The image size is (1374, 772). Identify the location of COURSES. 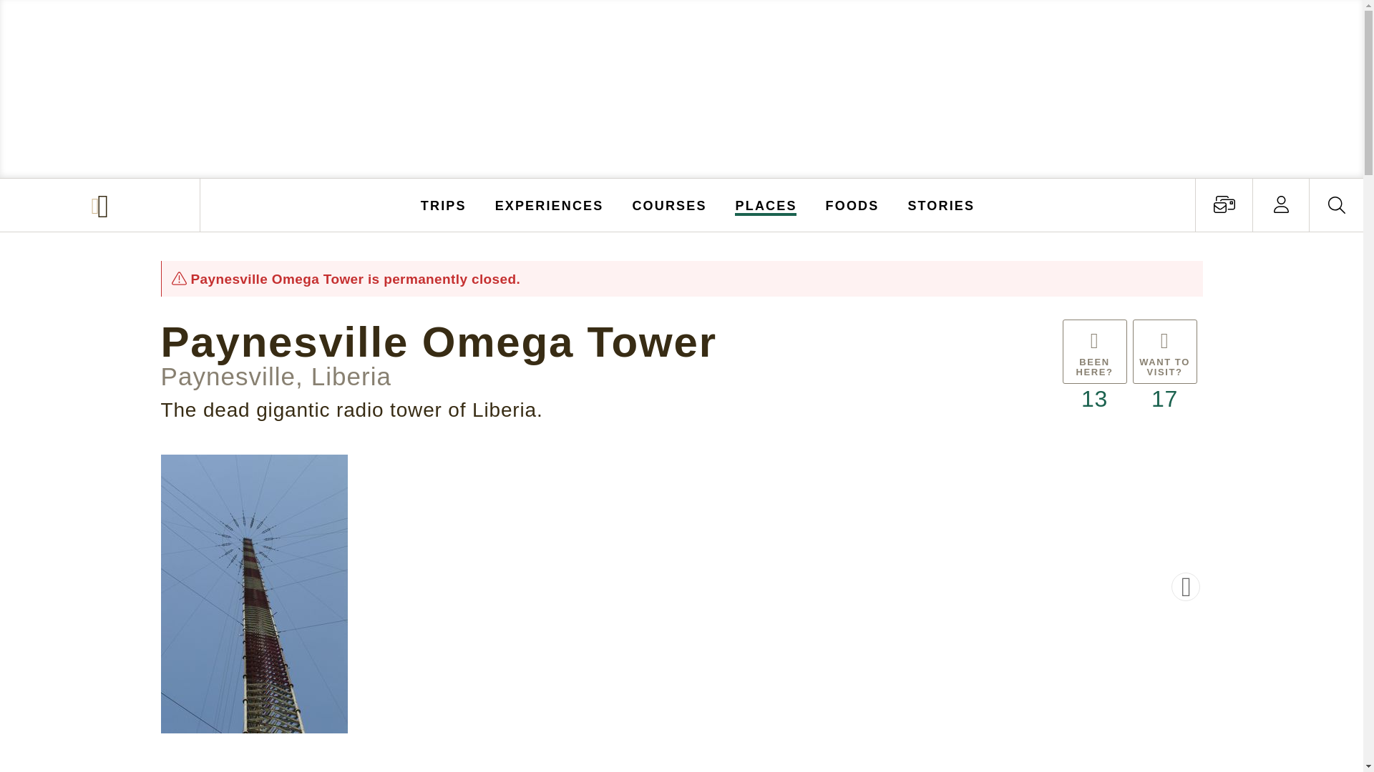
(668, 204).